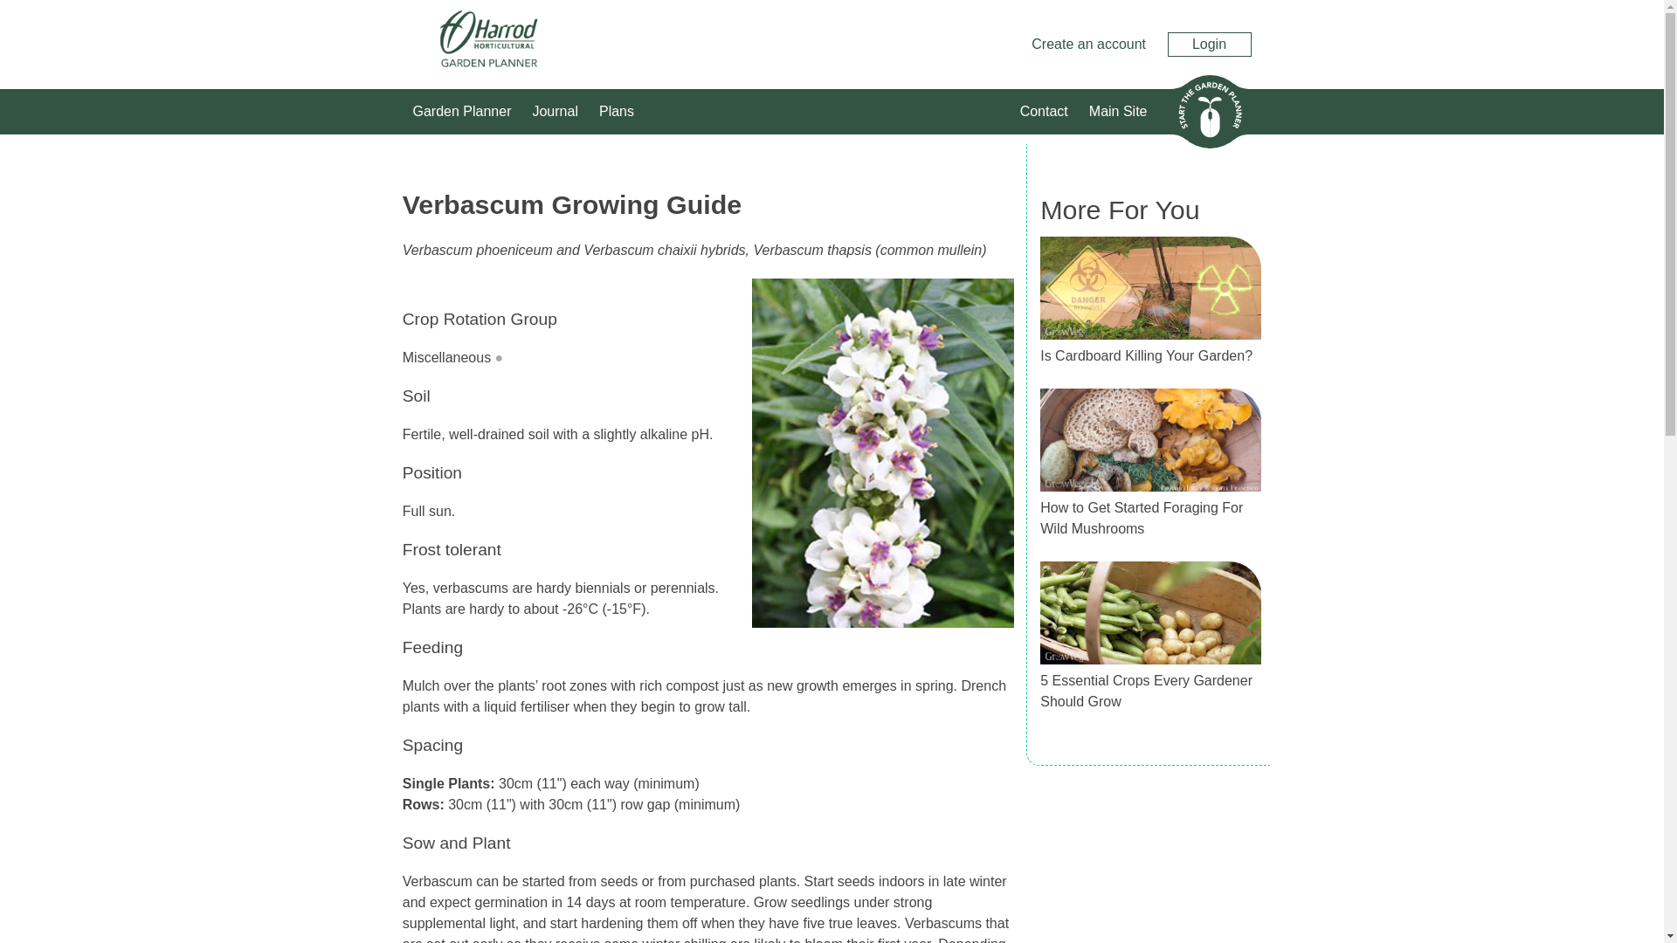 This screenshot has height=943, width=1677. I want to click on 5 Essential Crops Every Gardener Should Grow, so click(1146, 692).